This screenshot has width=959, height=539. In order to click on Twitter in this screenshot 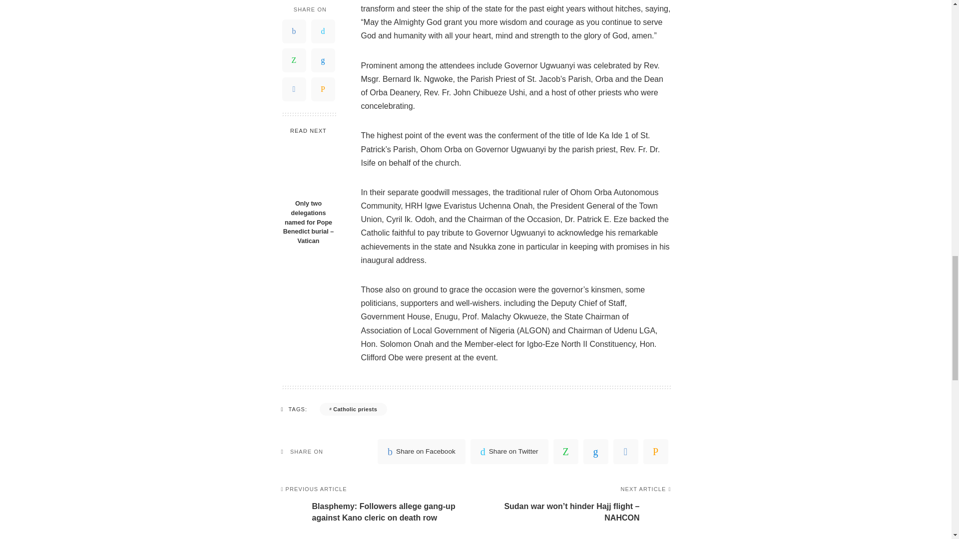, I will do `click(509, 451)`.